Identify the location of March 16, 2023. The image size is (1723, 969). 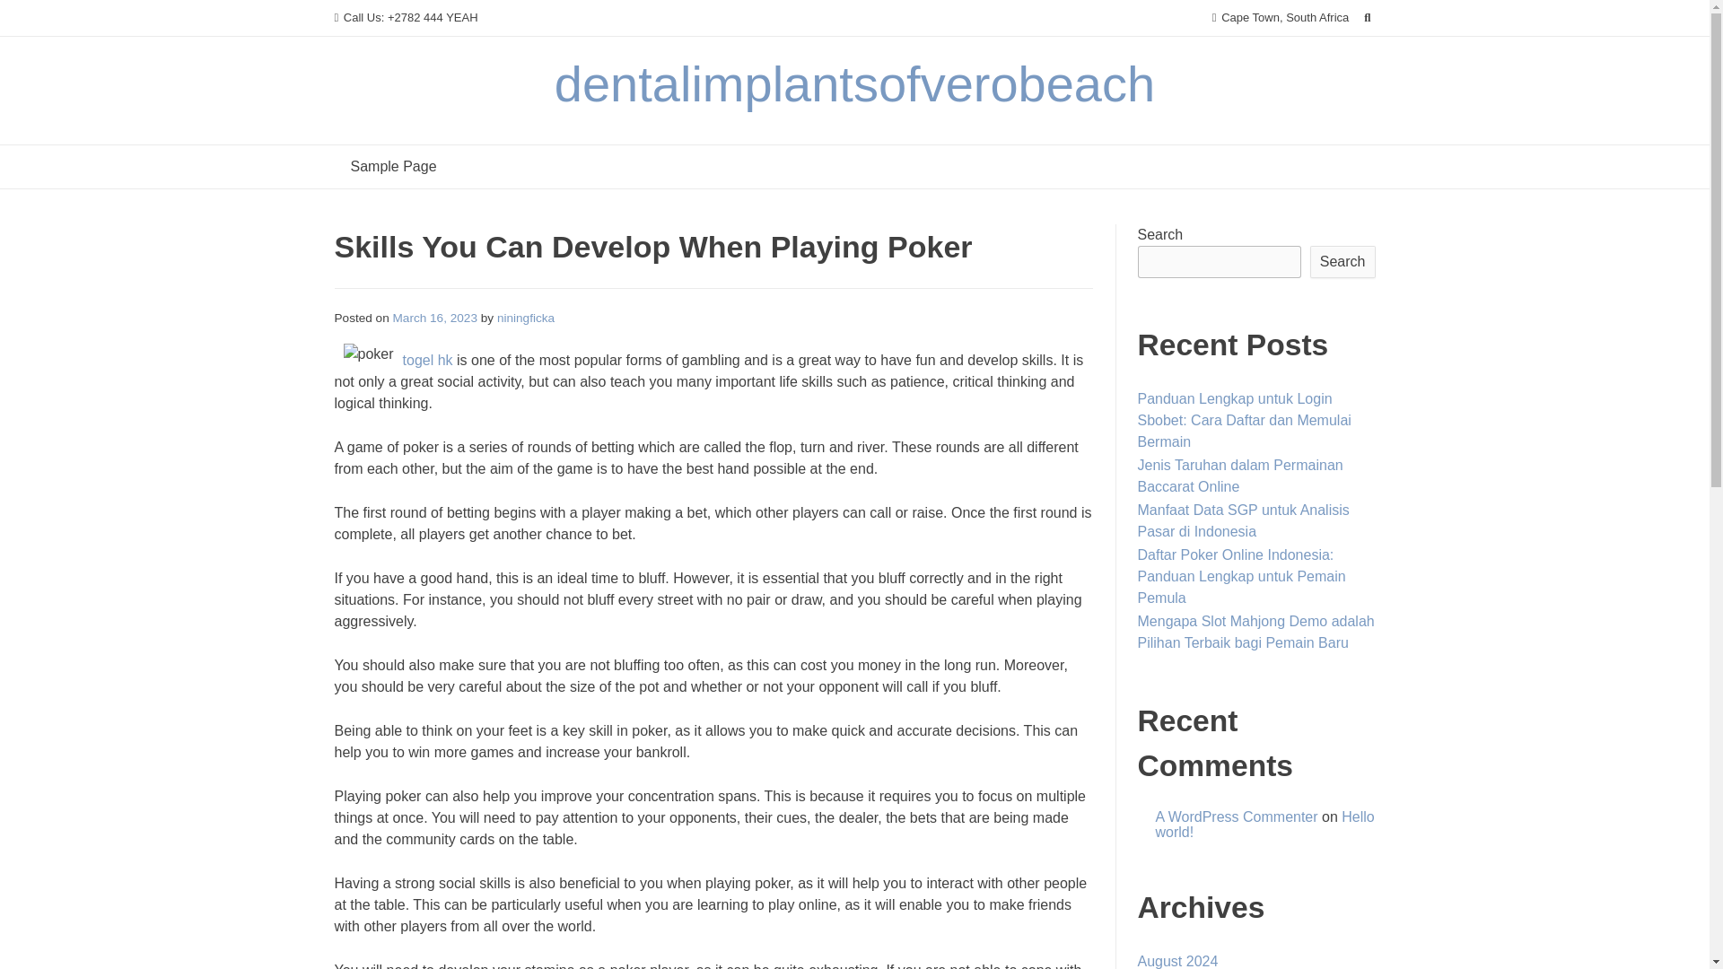
(434, 318).